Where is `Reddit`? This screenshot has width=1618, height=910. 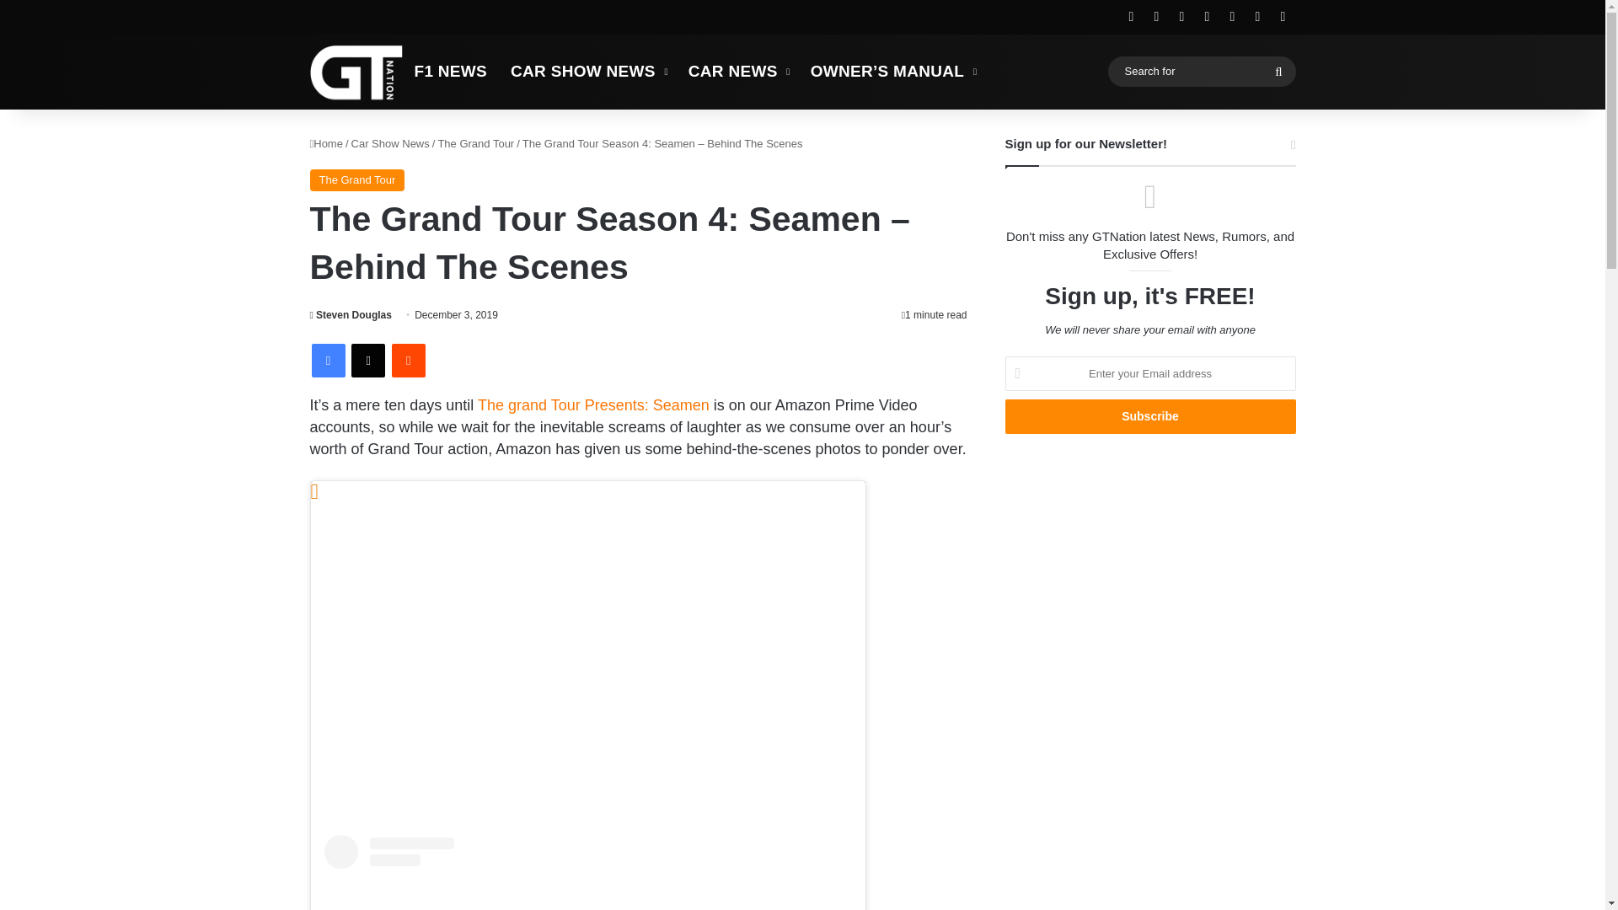 Reddit is located at coordinates (408, 361).